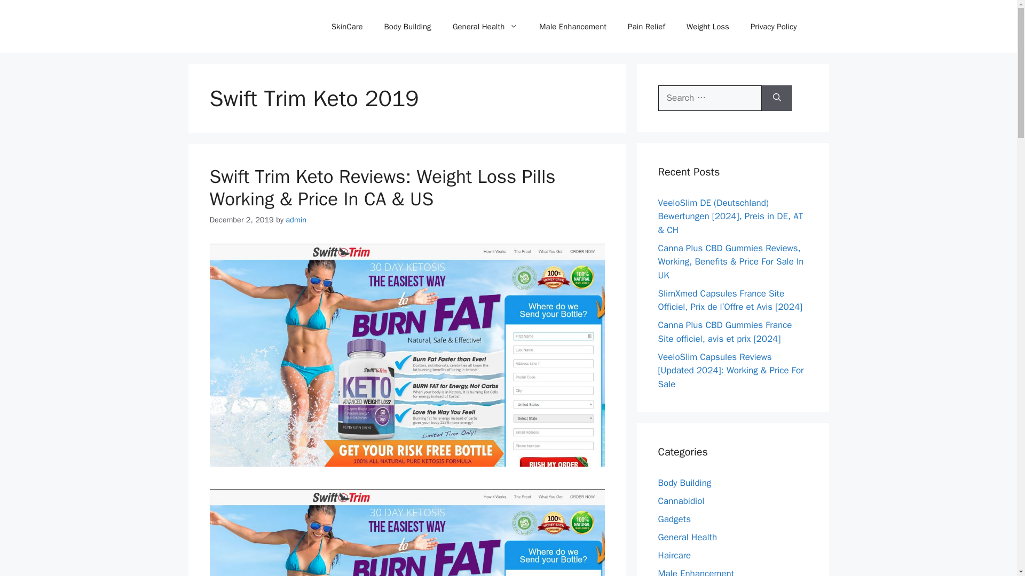  I want to click on admin, so click(296, 220).